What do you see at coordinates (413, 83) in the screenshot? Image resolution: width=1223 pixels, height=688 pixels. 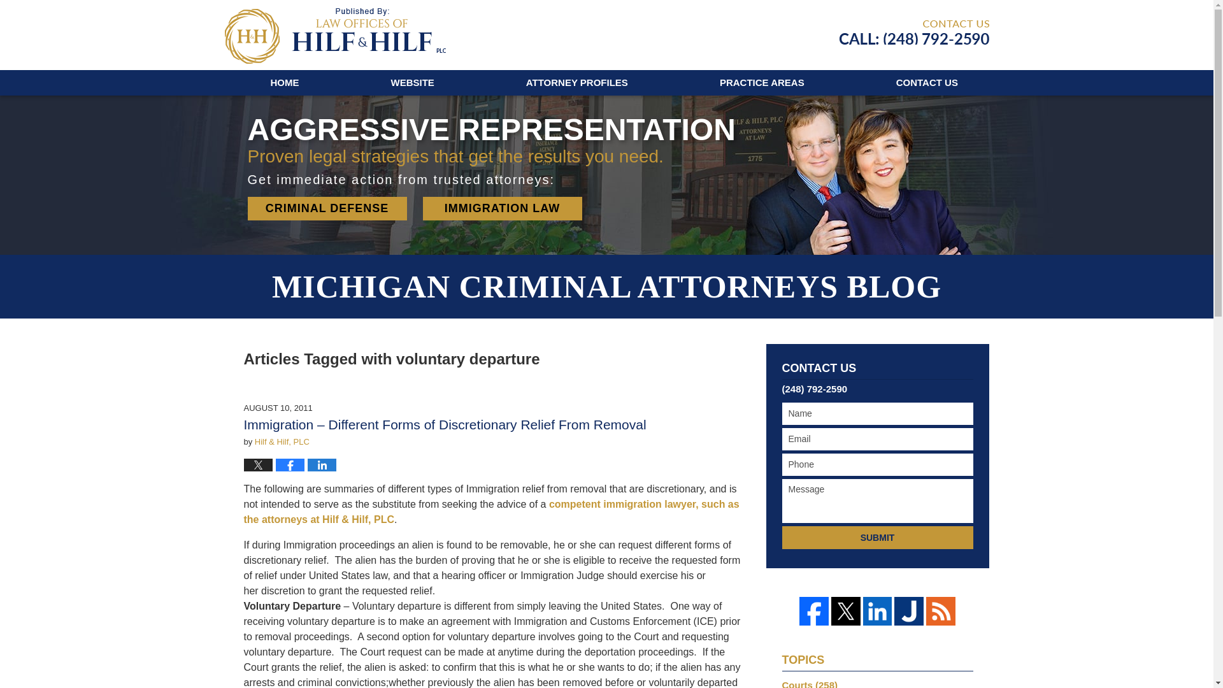 I see `WEBSITE` at bounding box center [413, 83].